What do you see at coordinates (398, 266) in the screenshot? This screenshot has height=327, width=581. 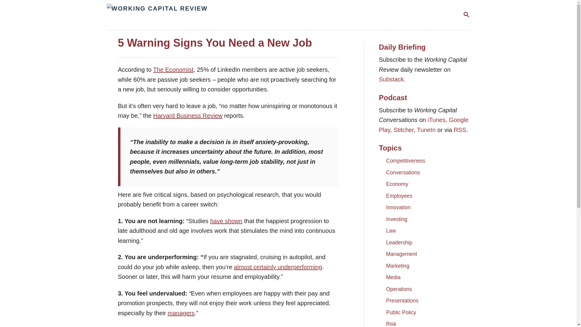 I see `Working Capital Review` at bounding box center [398, 266].